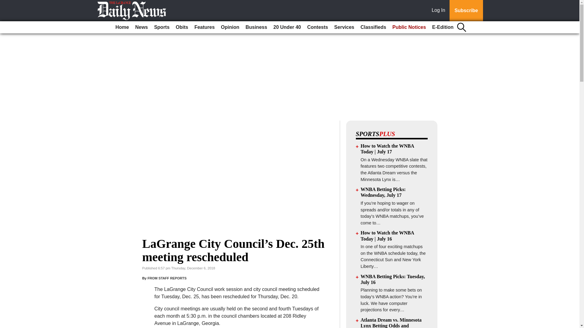 The image size is (584, 328). What do you see at coordinates (287, 27) in the screenshot?
I see `20 Under 40` at bounding box center [287, 27].